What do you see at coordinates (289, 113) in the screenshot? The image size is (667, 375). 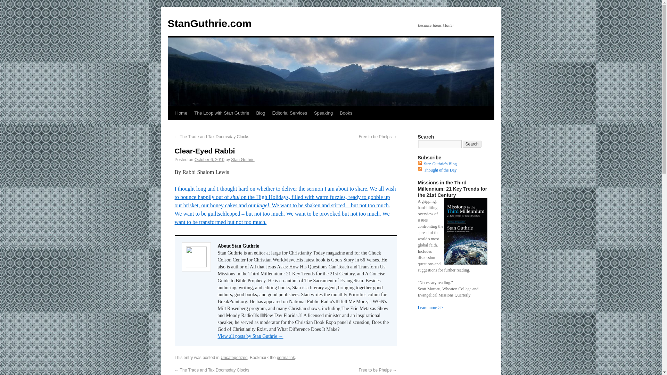 I see `Editorial Services` at bounding box center [289, 113].